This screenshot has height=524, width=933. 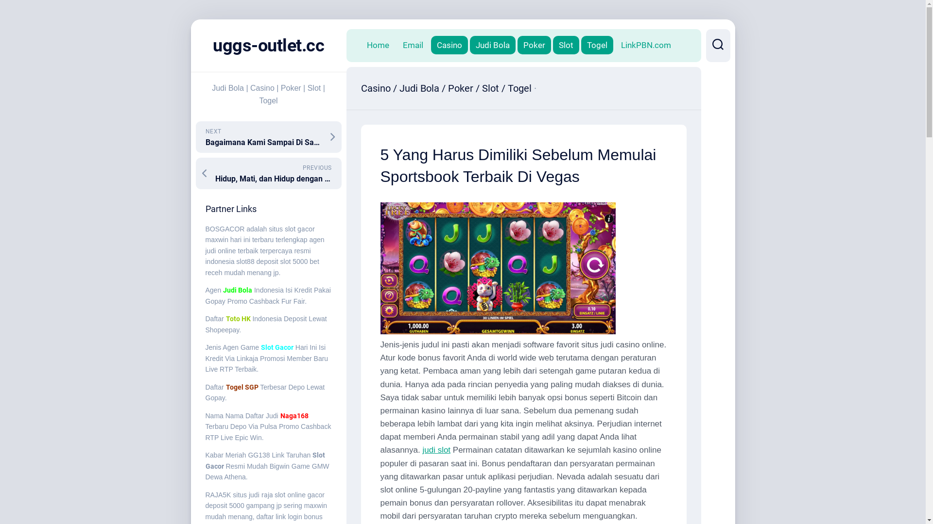 I want to click on Casino, so click(x=375, y=88).